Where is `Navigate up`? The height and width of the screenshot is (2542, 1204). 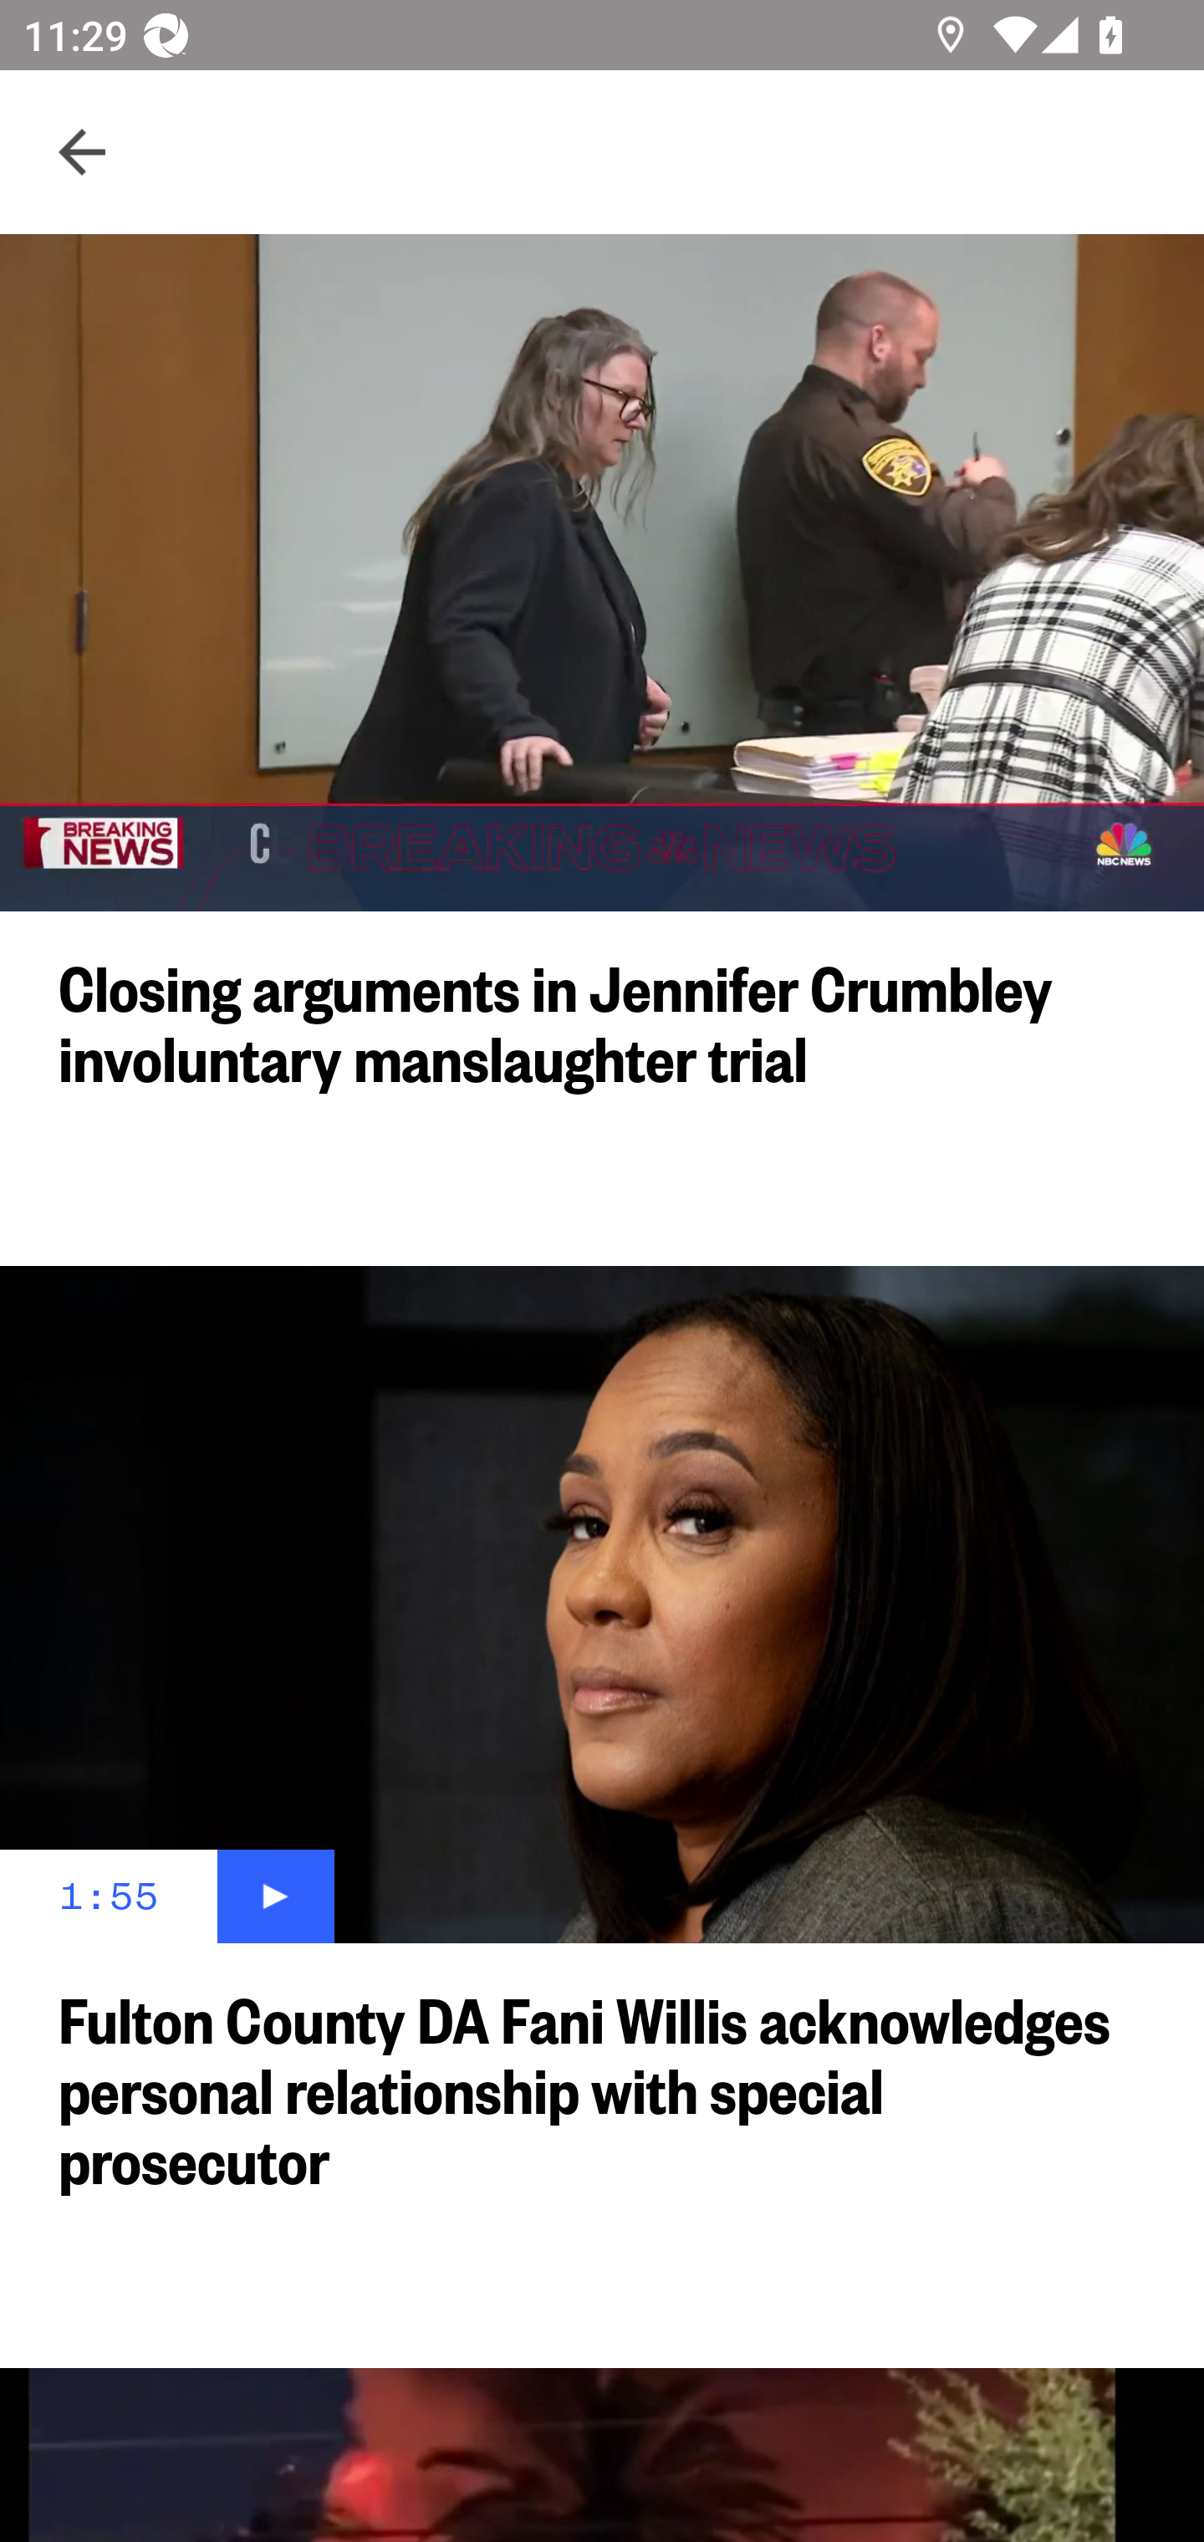
Navigate up is located at coordinates (82, 152).